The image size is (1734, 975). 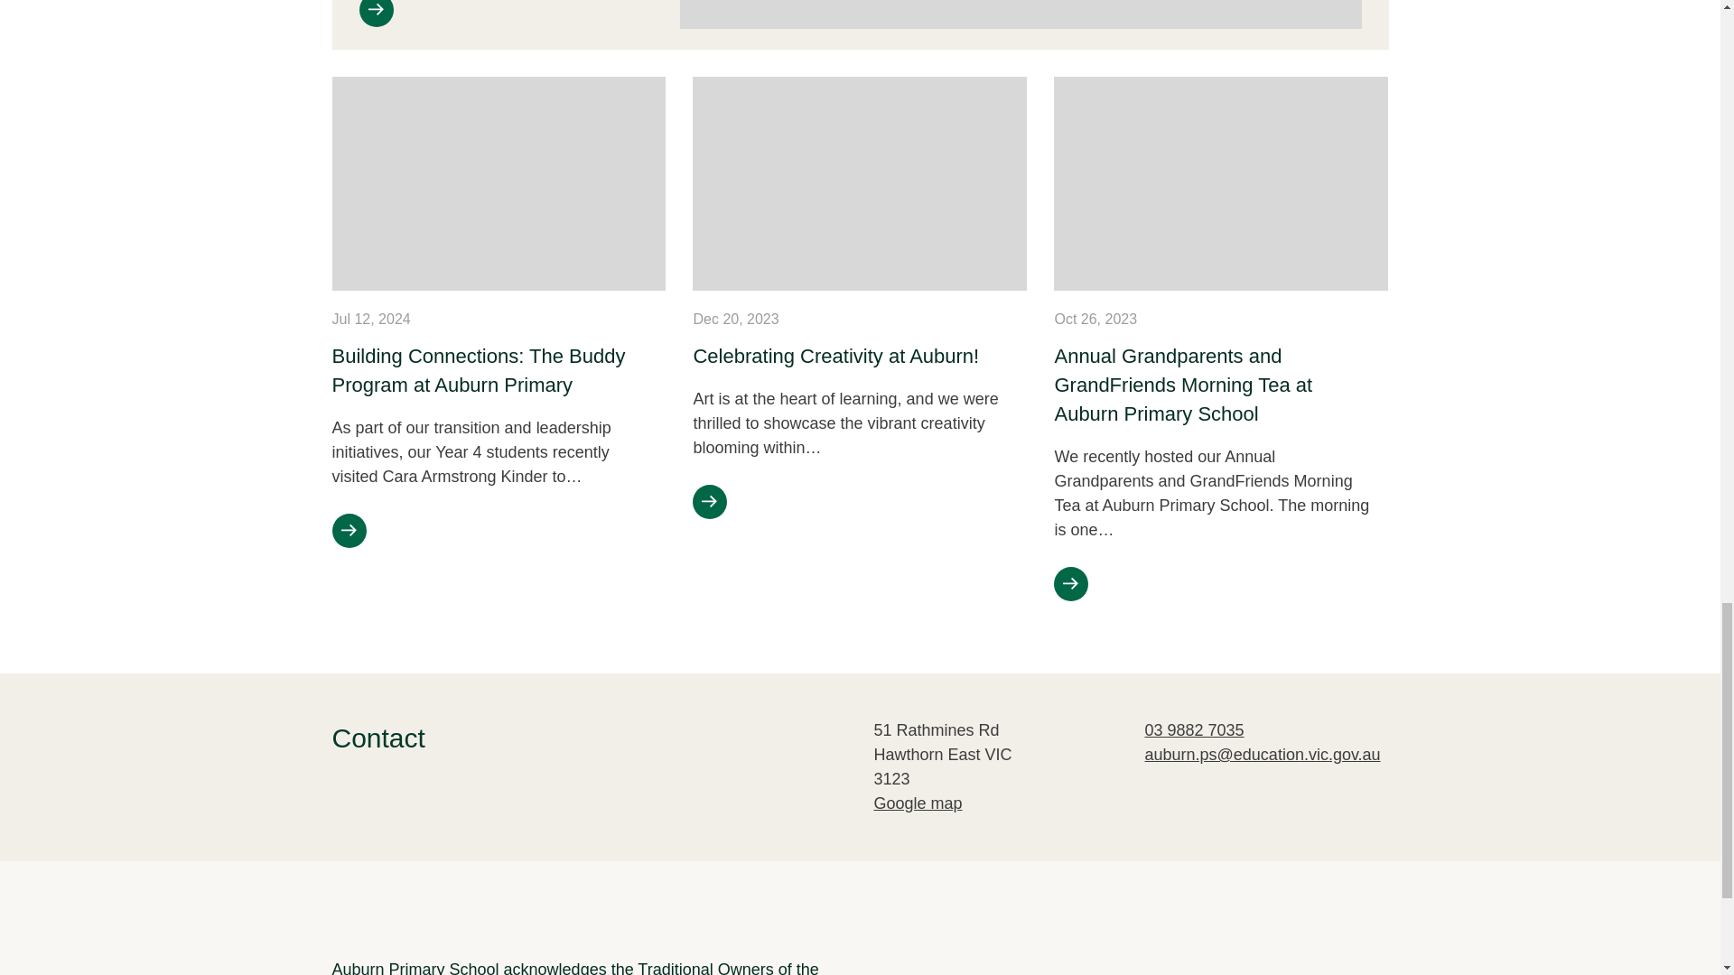 I want to click on Building Connections: The Buddy Program at Auburn Primary, so click(x=479, y=370).